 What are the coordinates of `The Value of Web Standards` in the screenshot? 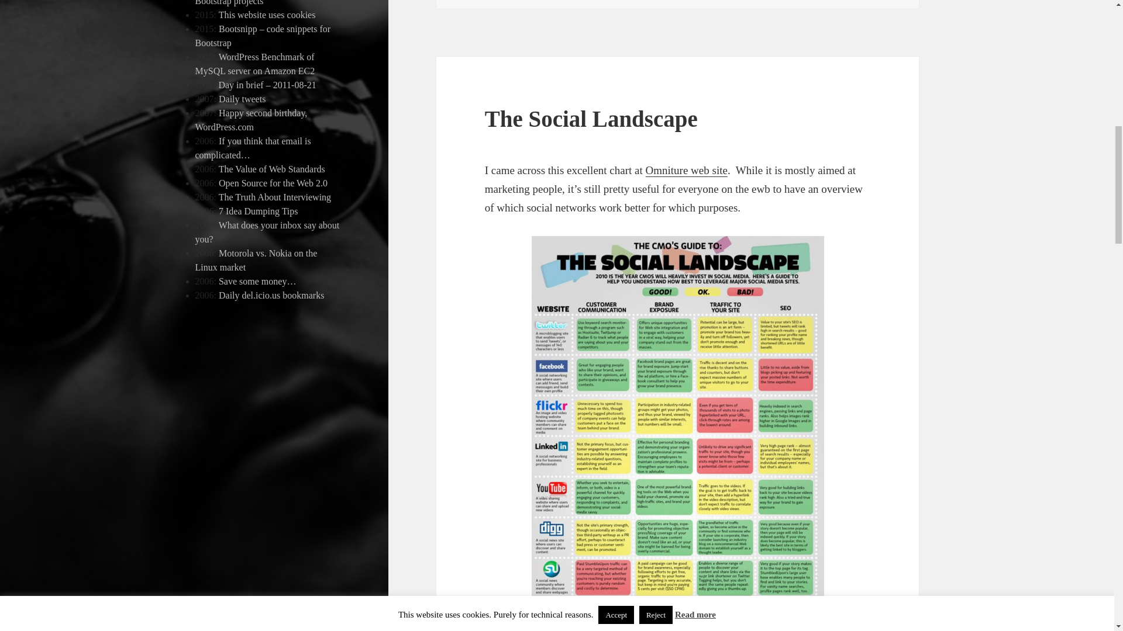 It's located at (272, 169).